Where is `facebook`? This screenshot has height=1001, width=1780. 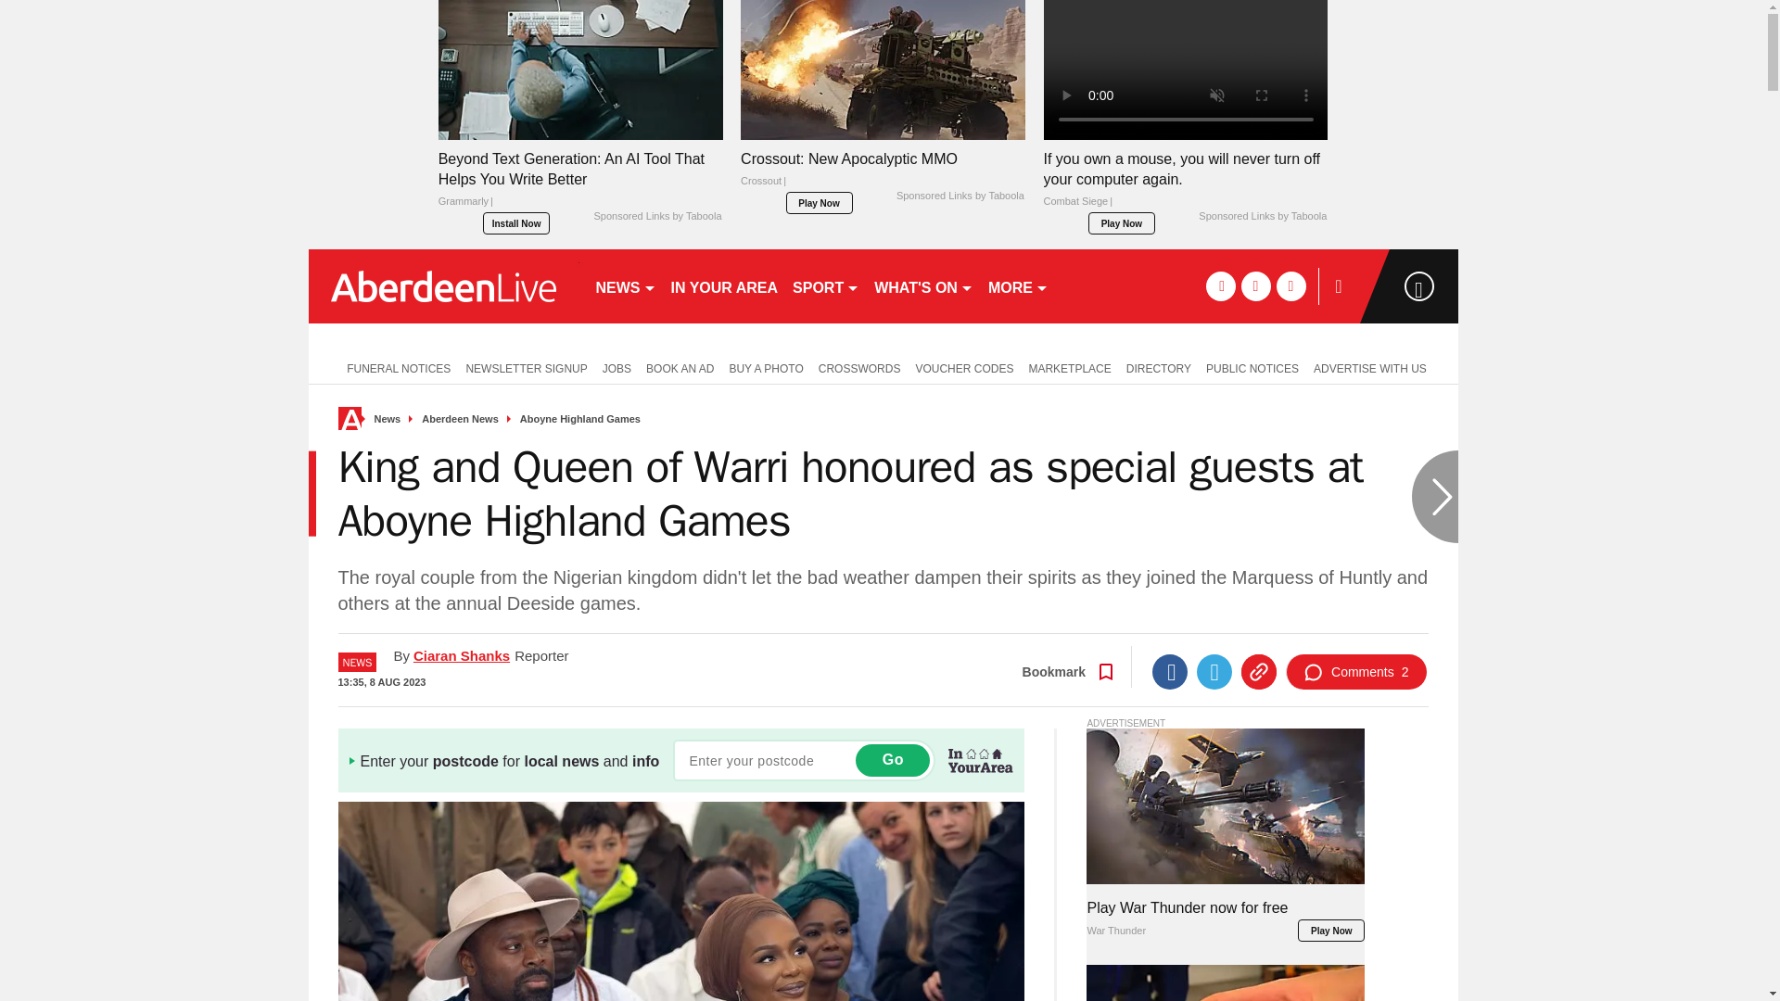
facebook is located at coordinates (1220, 285).